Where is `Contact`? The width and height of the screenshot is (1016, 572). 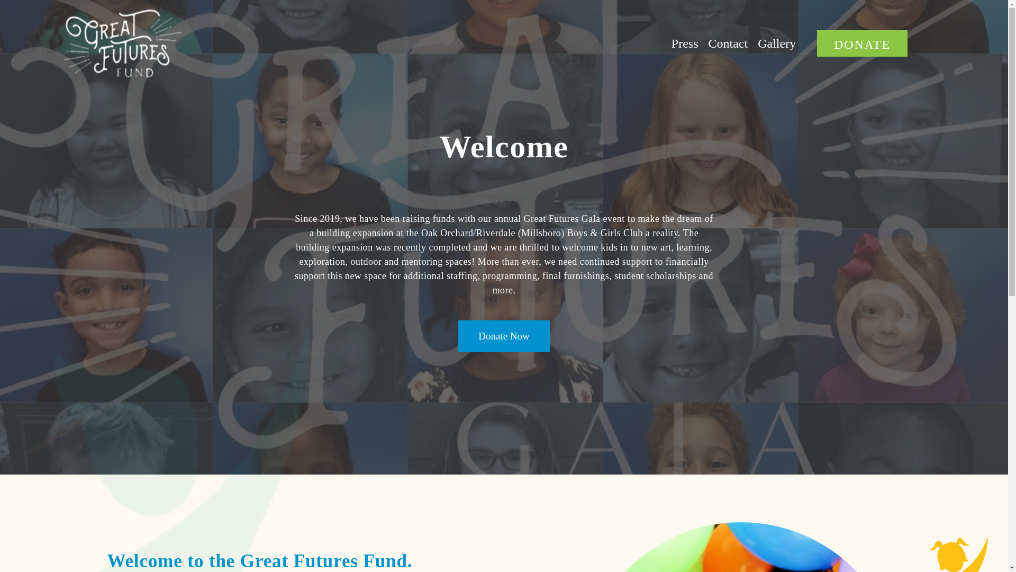 Contact is located at coordinates (729, 43).